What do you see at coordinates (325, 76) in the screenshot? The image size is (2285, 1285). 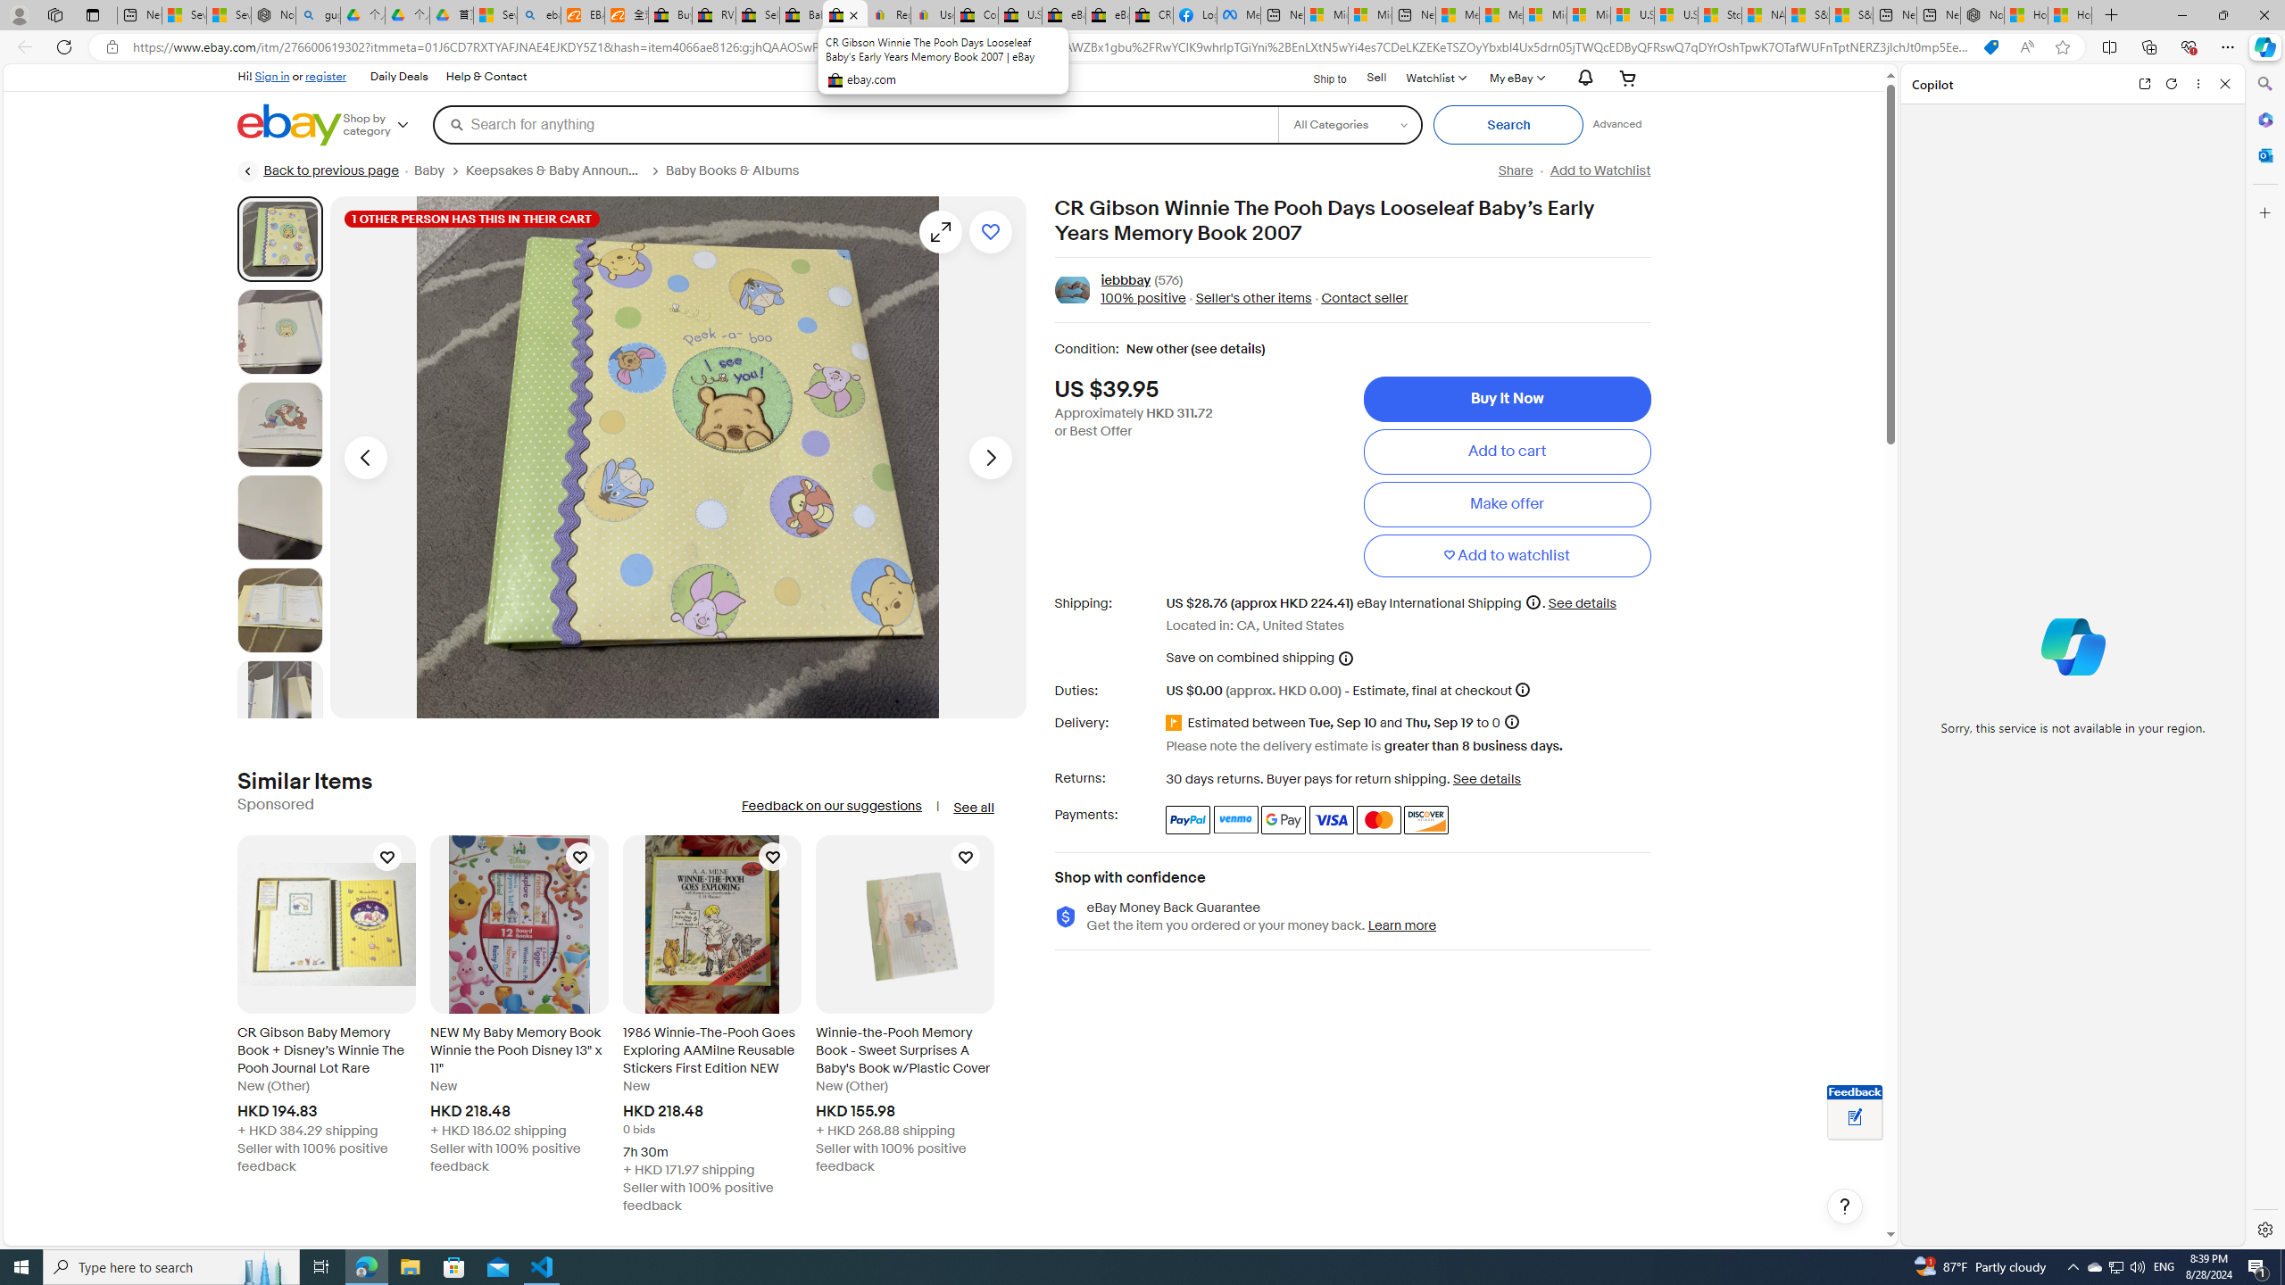 I see `register` at bounding box center [325, 76].